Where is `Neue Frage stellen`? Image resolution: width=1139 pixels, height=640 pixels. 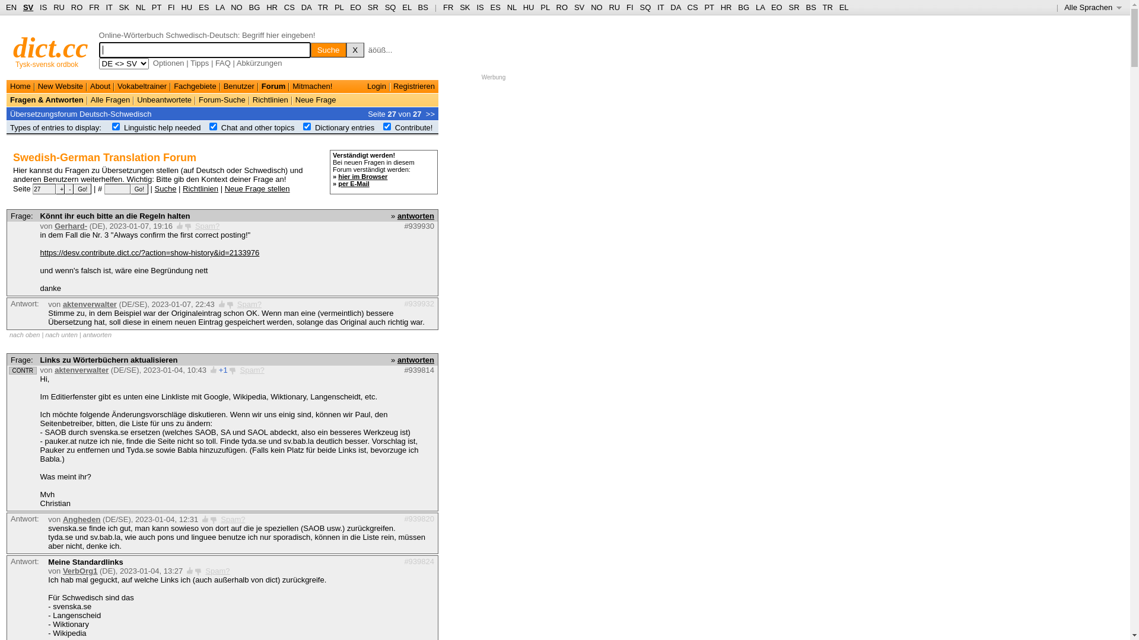 Neue Frage stellen is located at coordinates (257, 188).